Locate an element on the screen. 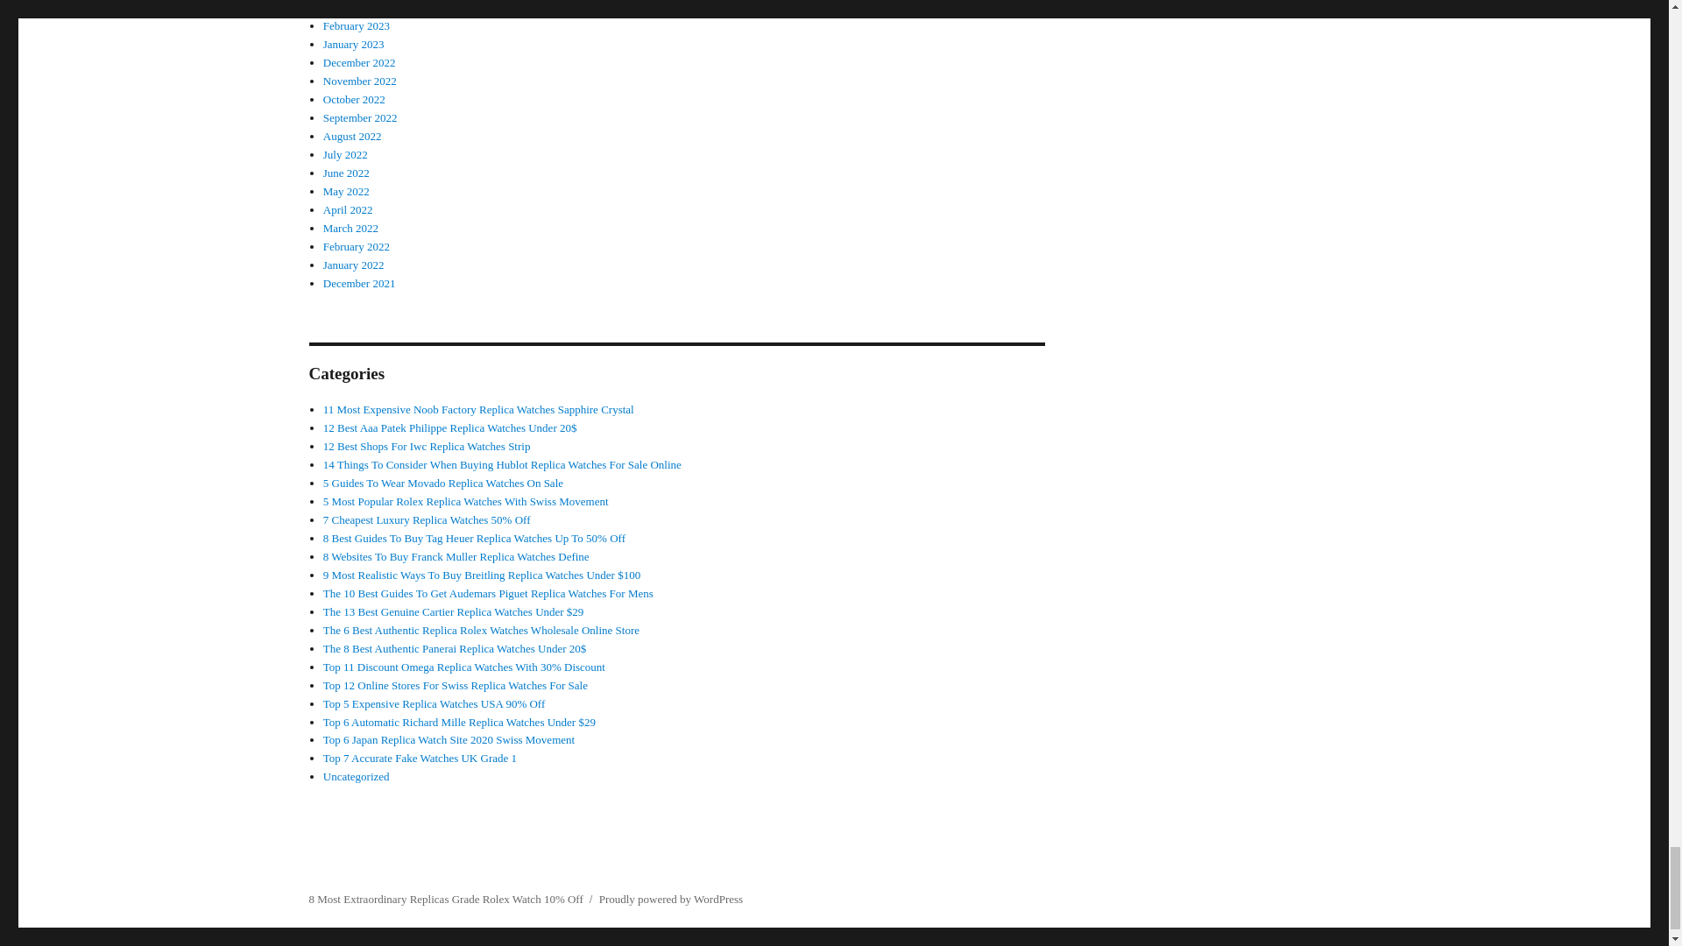 This screenshot has height=946, width=1682. June 2022 is located at coordinates (346, 173).